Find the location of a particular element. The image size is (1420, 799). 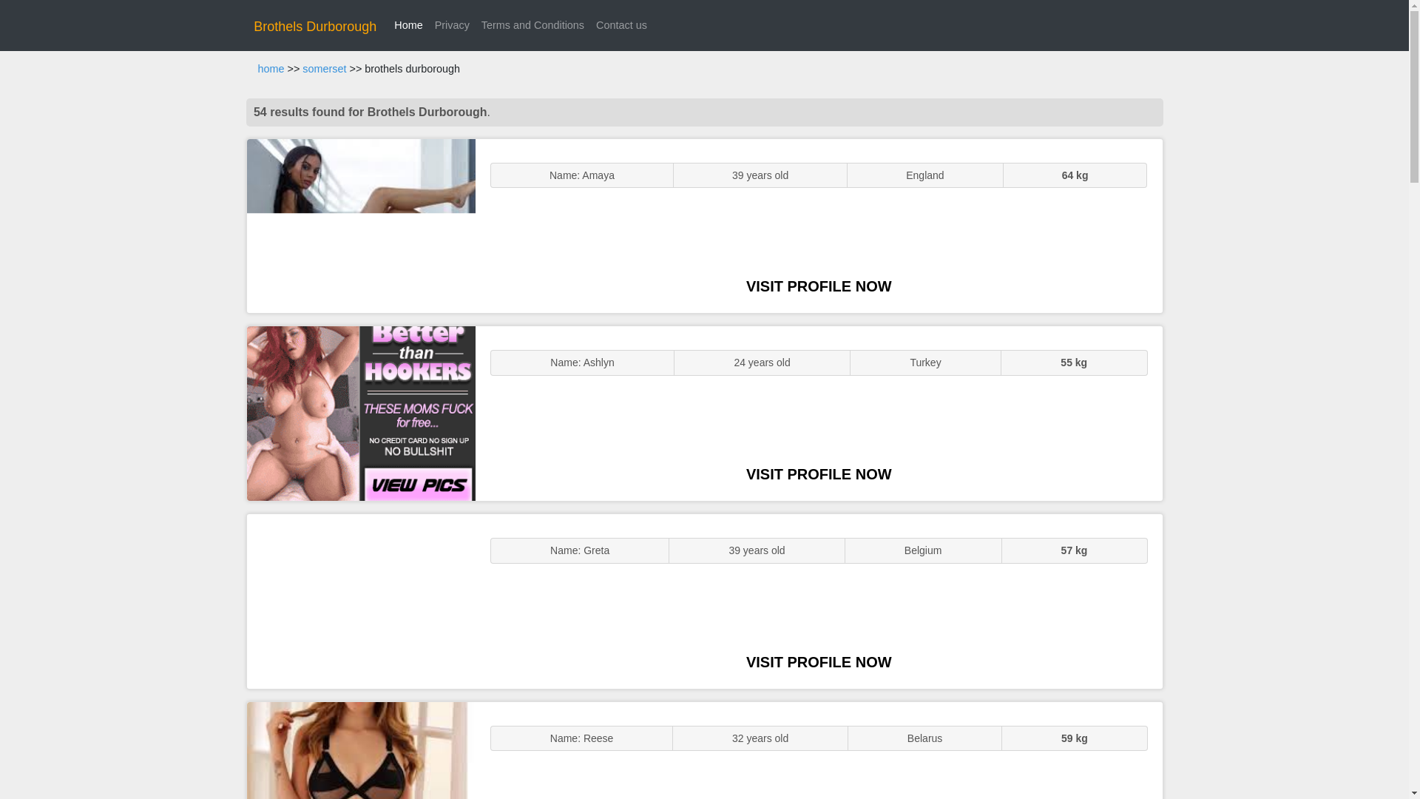

VISIT PROFILE NOW is located at coordinates (819, 286).